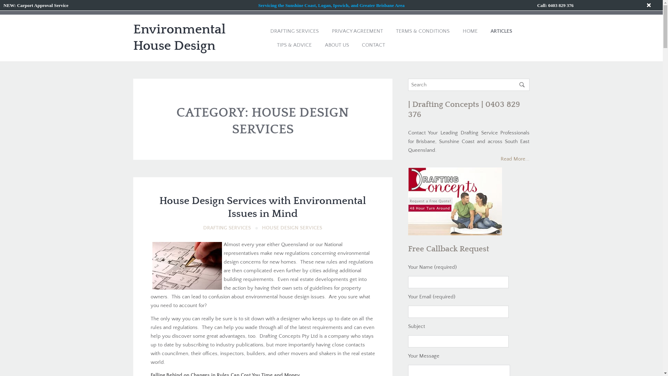 Image resolution: width=668 pixels, height=376 pixels. What do you see at coordinates (337, 45) in the screenshot?
I see `ABOUT US` at bounding box center [337, 45].